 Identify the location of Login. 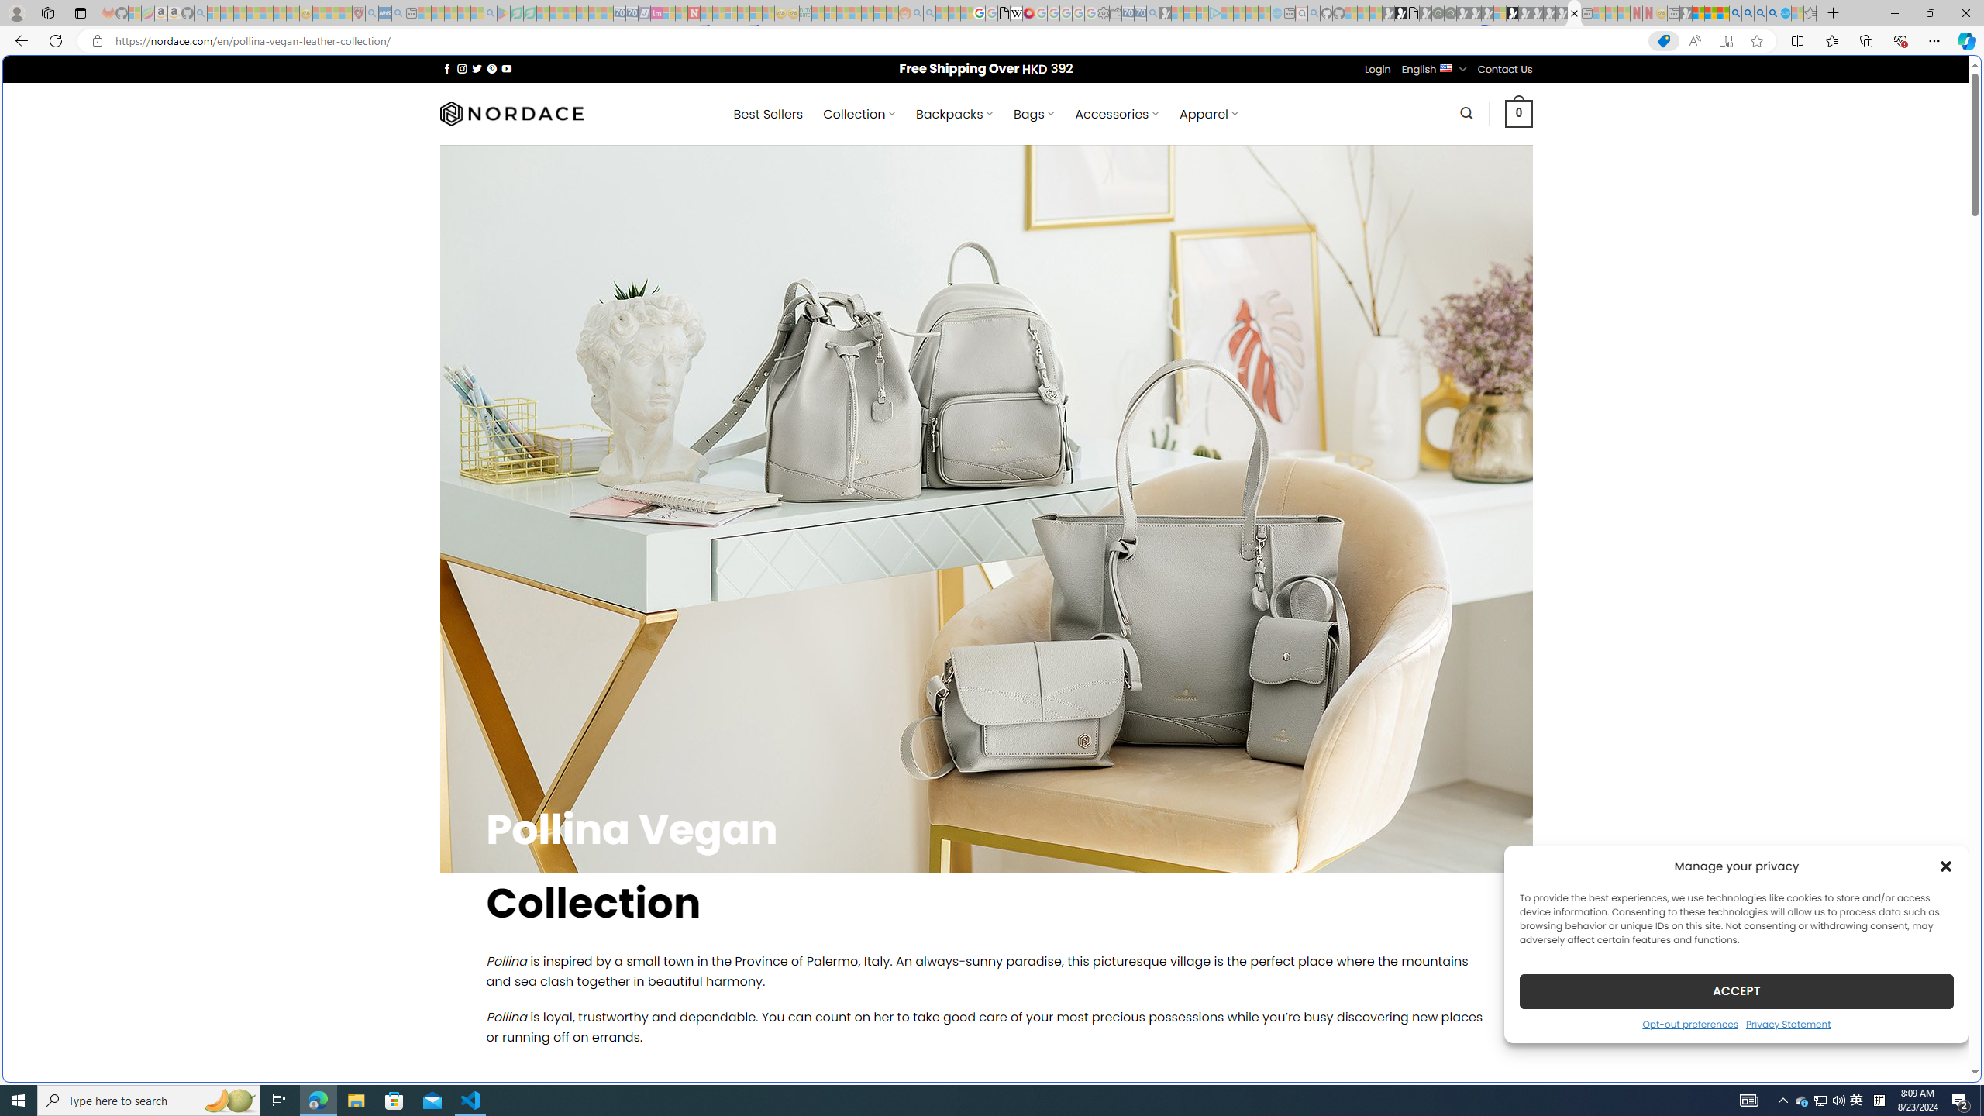
(1378, 69).